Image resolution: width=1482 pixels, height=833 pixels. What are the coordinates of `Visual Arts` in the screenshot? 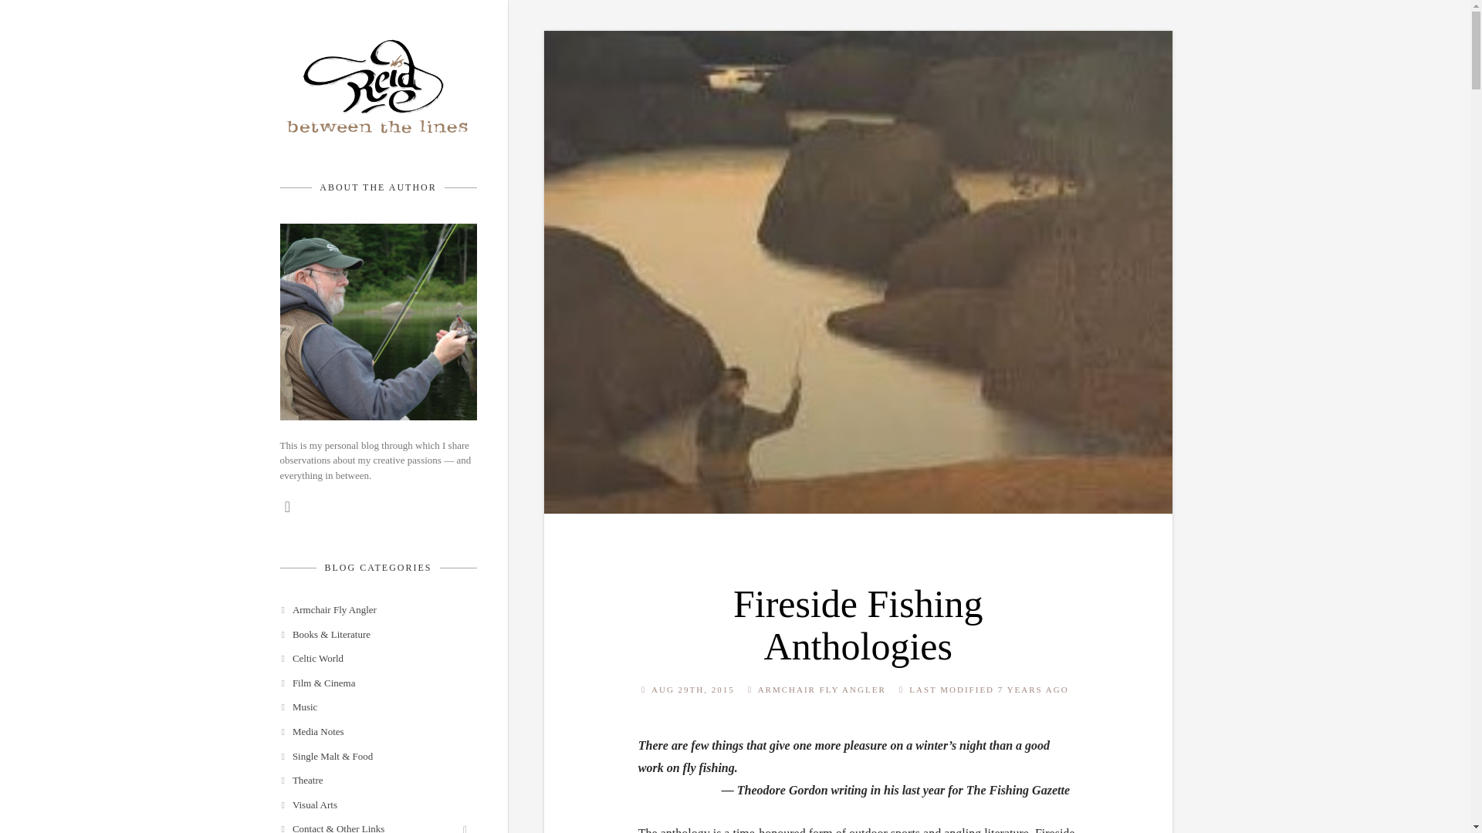 It's located at (363, 811).